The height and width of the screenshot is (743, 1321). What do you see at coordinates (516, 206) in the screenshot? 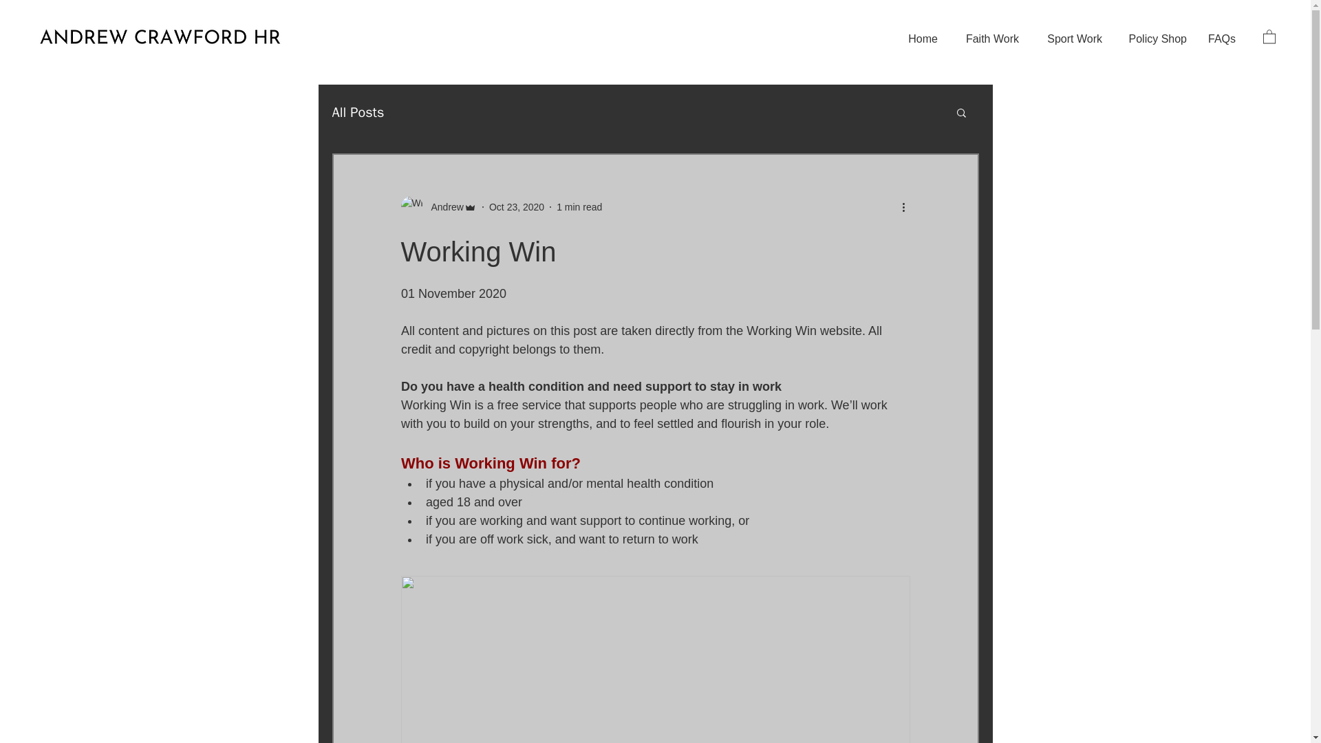
I see `Oct 23, 2020` at bounding box center [516, 206].